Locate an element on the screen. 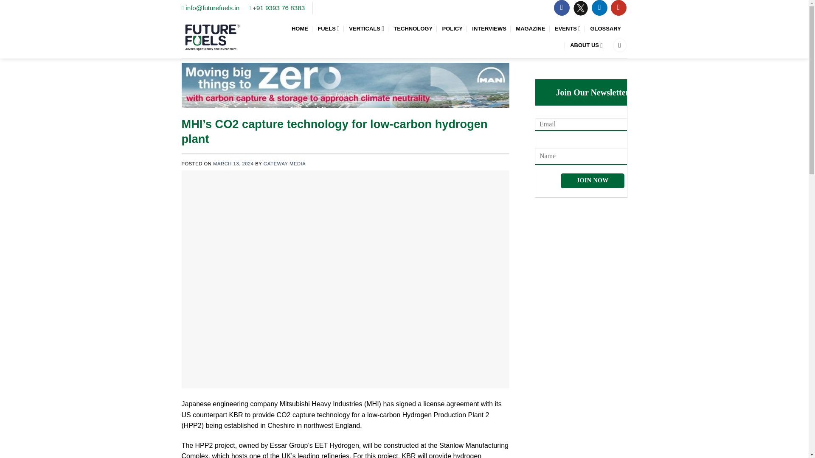  INTERVIEWS is located at coordinates (489, 29).